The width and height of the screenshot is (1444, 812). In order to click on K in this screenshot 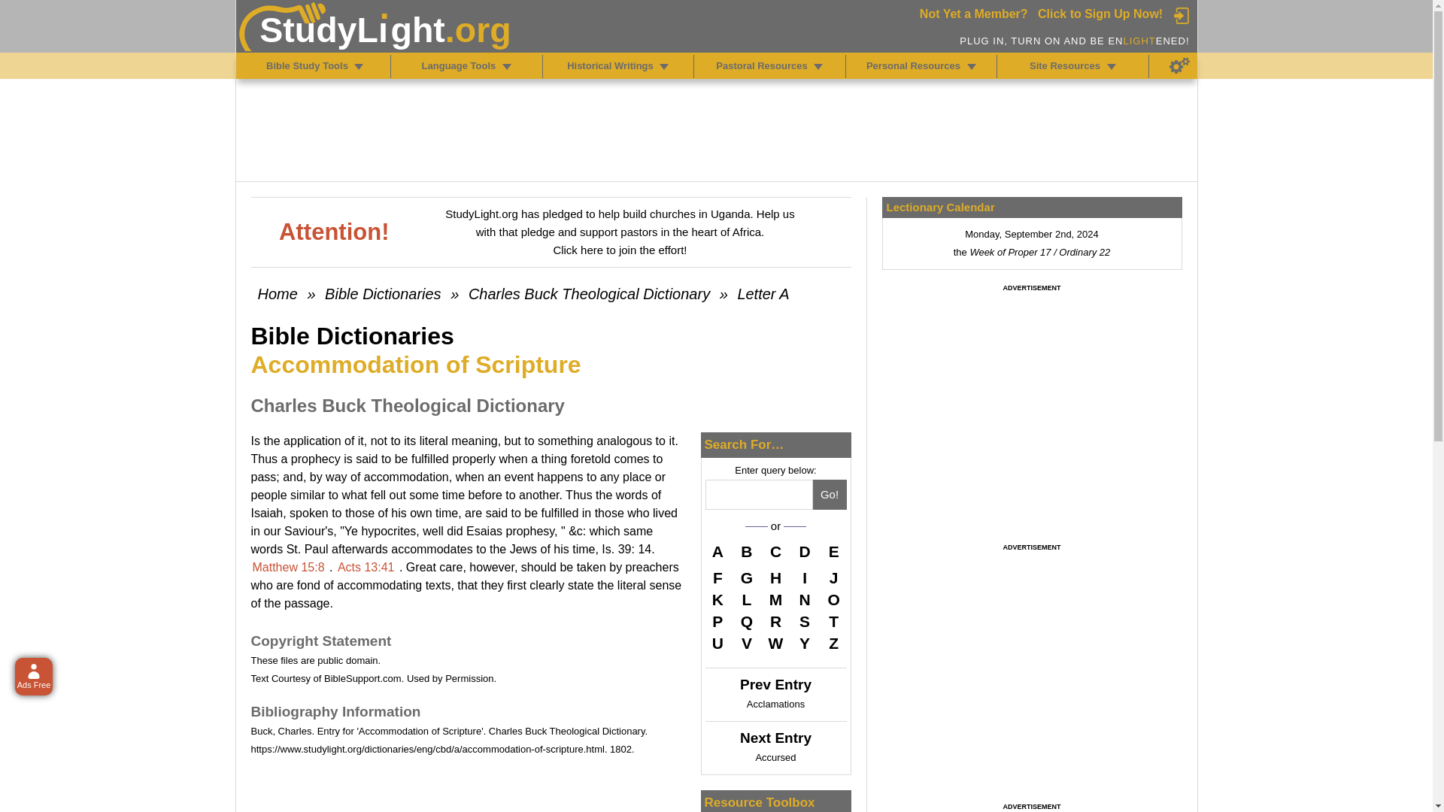, I will do `click(717, 600)`.